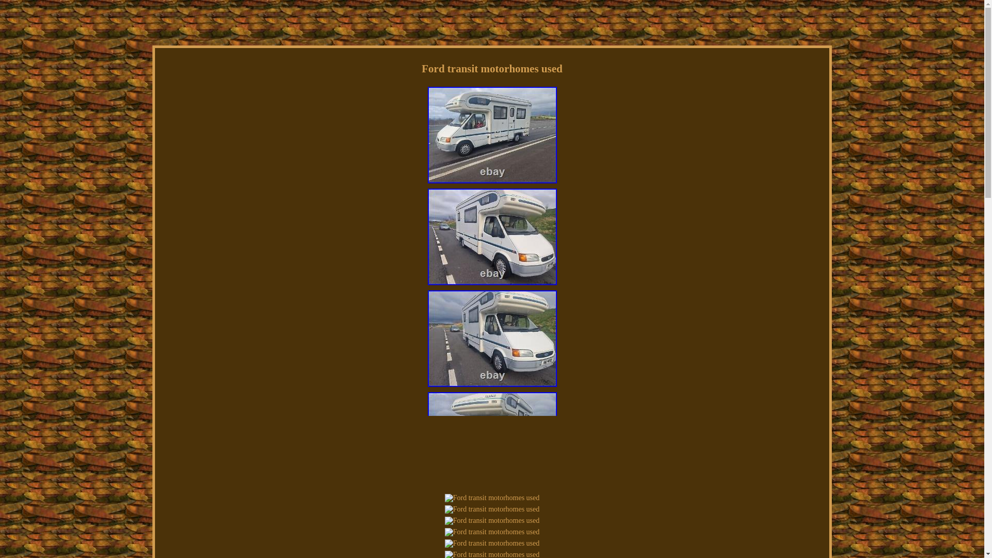  I want to click on Ford transit motorhomes used, so click(492, 498).